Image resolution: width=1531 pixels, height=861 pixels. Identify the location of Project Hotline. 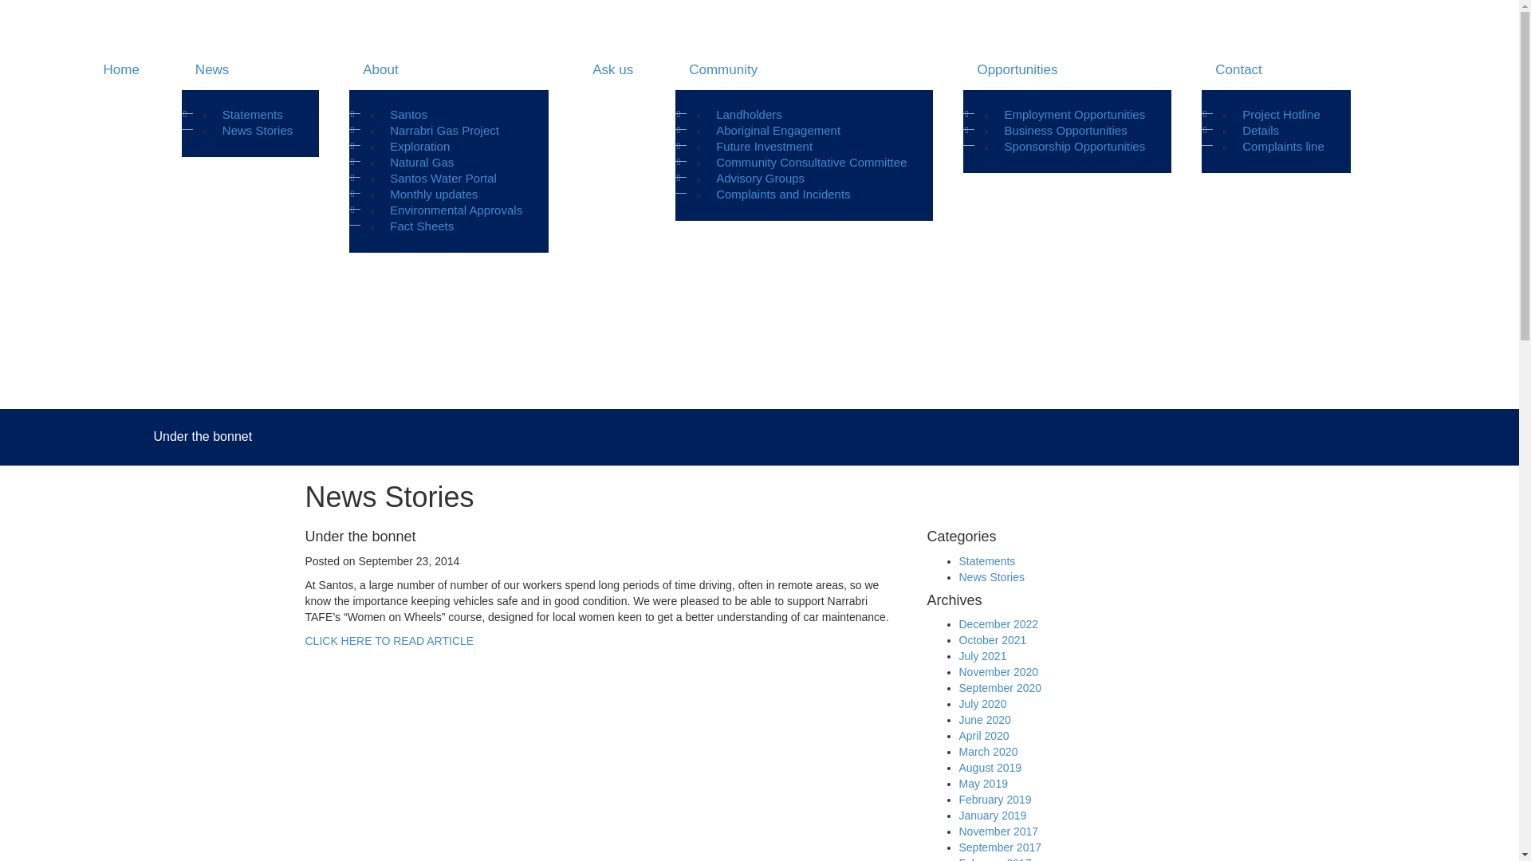
(1281, 115).